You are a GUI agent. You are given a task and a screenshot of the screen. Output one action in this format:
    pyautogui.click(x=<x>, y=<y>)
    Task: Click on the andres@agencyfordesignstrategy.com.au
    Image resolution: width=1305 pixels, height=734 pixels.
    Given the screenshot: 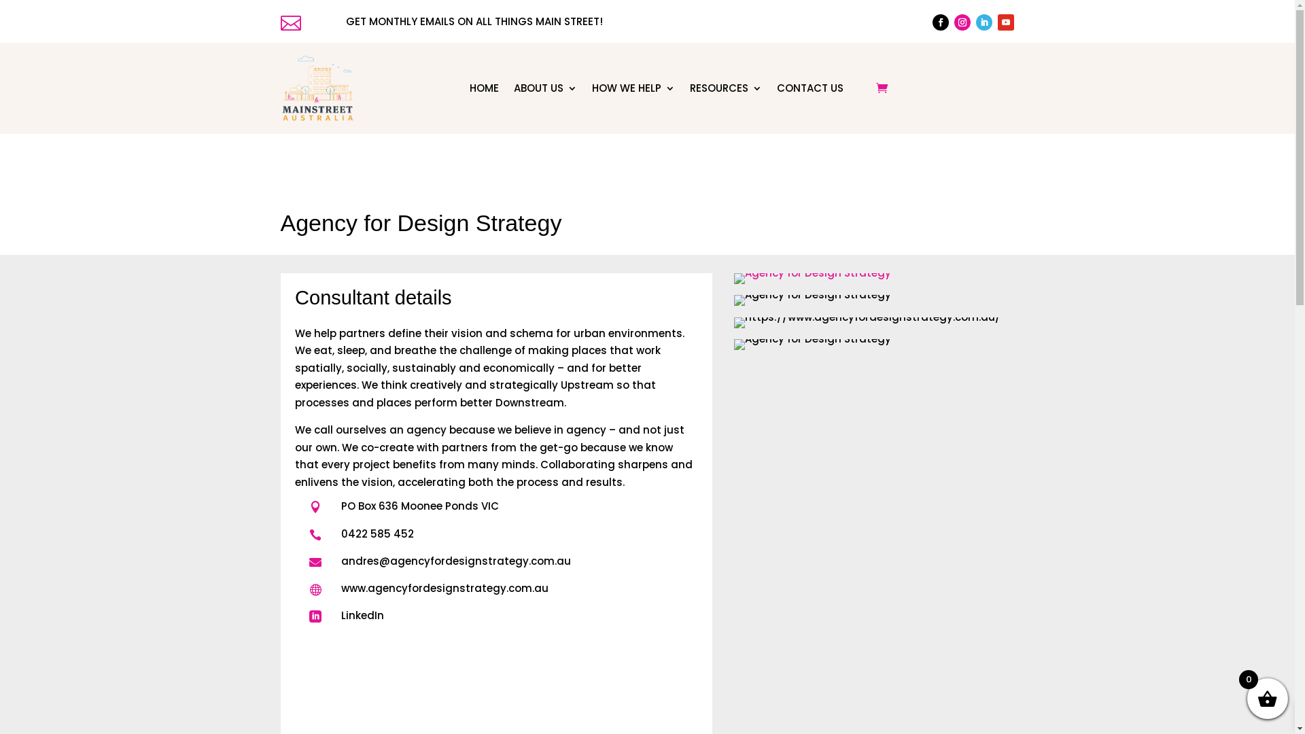 What is the action you would take?
    pyautogui.click(x=456, y=561)
    